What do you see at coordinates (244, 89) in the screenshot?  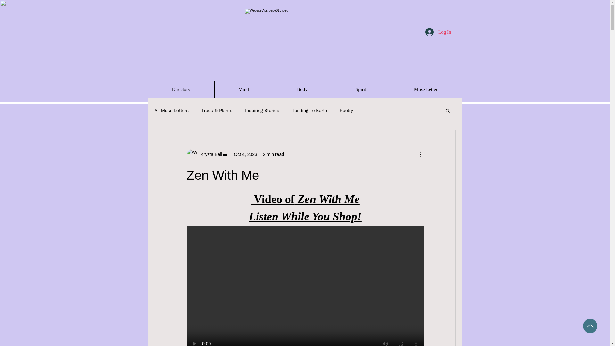 I see `Mind` at bounding box center [244, 89].